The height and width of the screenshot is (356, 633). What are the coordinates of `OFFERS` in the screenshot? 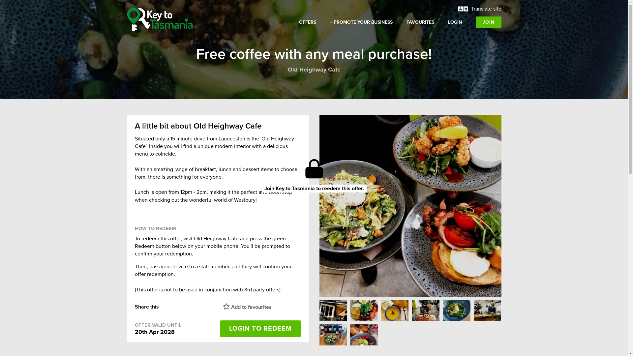 It's located at (307, 22).